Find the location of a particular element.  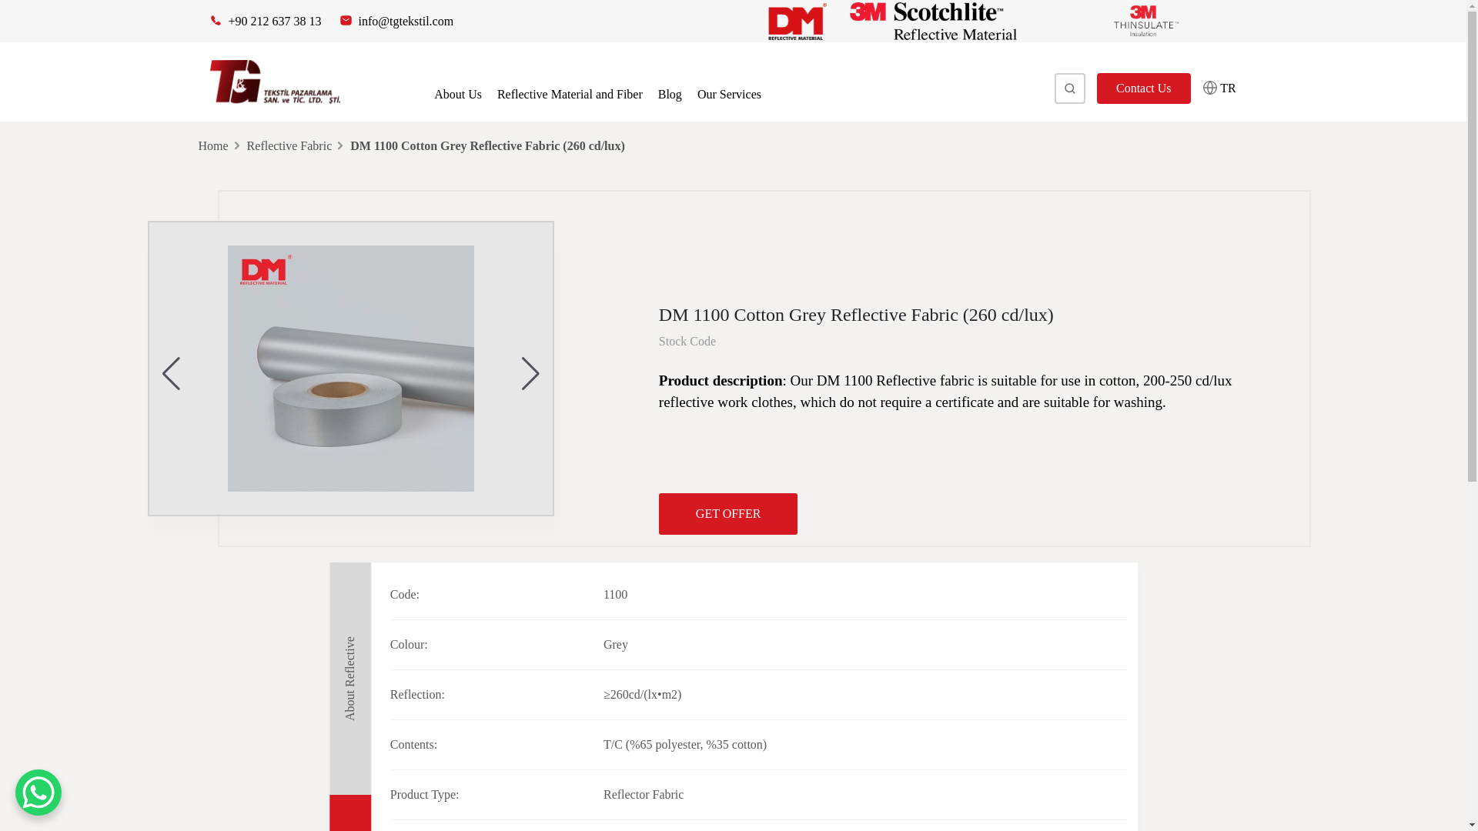

Our Services is located at coordinates (729, 94).